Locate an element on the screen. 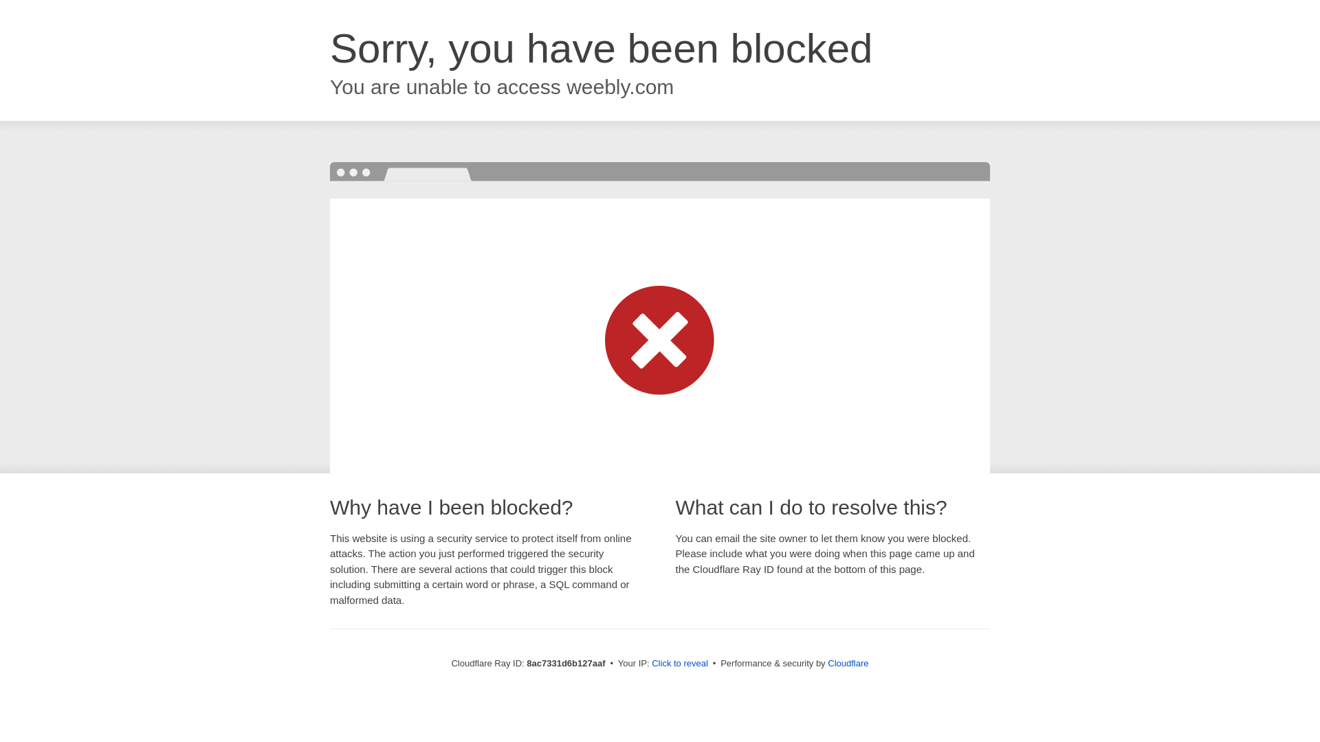 This screenshot has width=1320, height=742. Cloudflare is located at coordinates (848, 663).